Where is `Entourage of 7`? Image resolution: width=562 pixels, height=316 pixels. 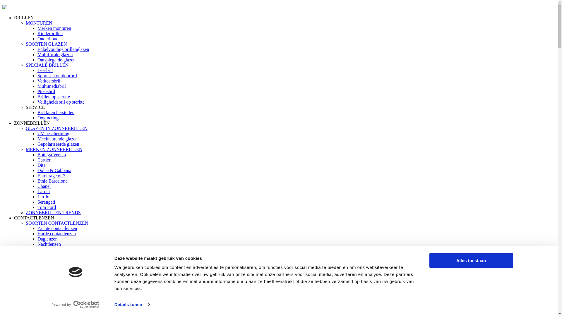
Entourage of 7 is located at coordinates (52, 176).